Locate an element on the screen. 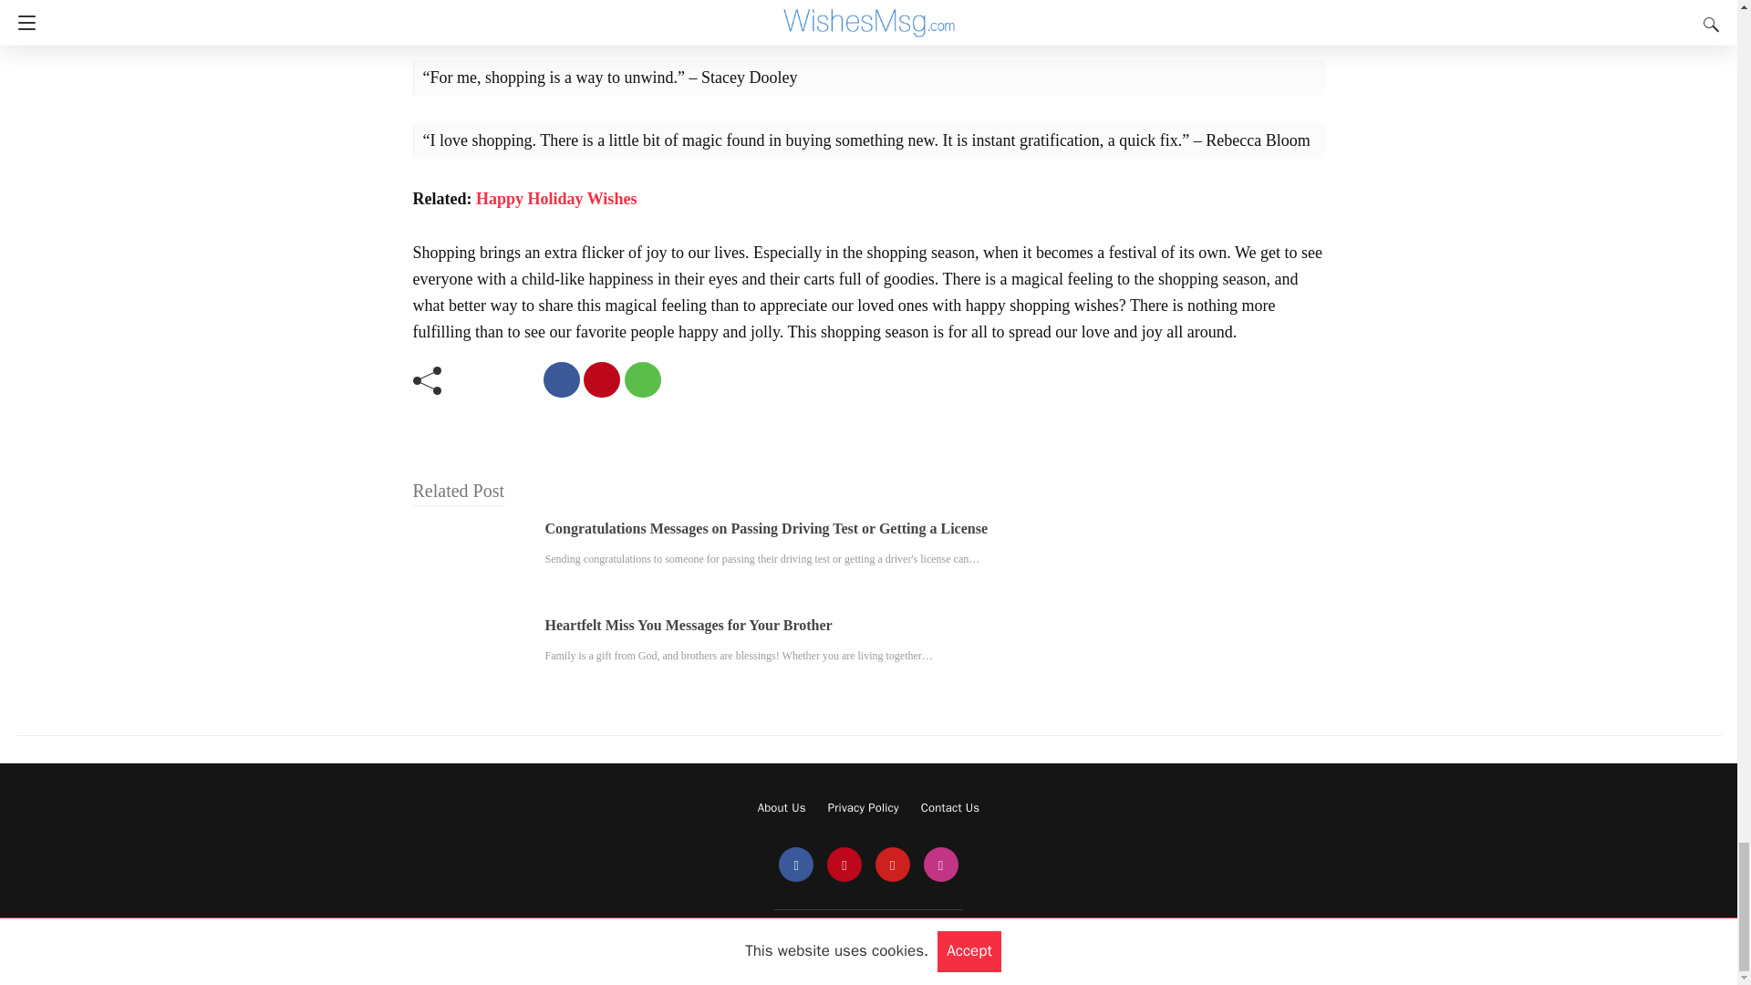  pinterest profile is located at coordinates (844, 865).